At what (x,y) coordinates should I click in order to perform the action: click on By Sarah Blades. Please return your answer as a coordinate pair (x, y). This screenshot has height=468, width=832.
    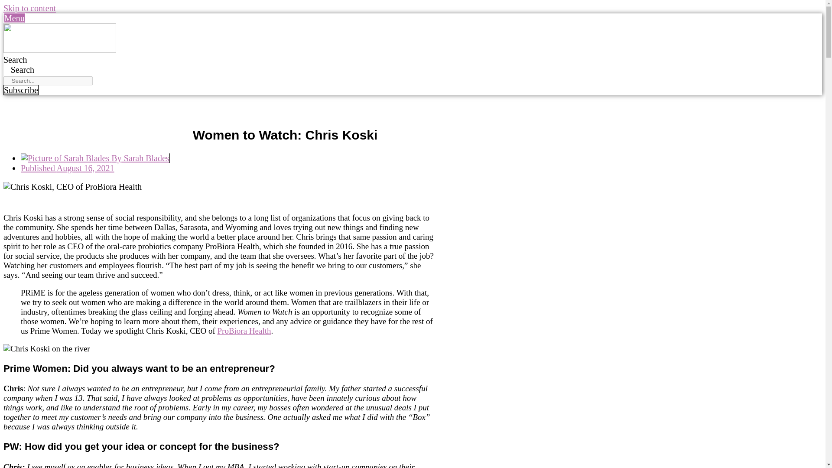
    Looking at the image, I should click on (95, 158).